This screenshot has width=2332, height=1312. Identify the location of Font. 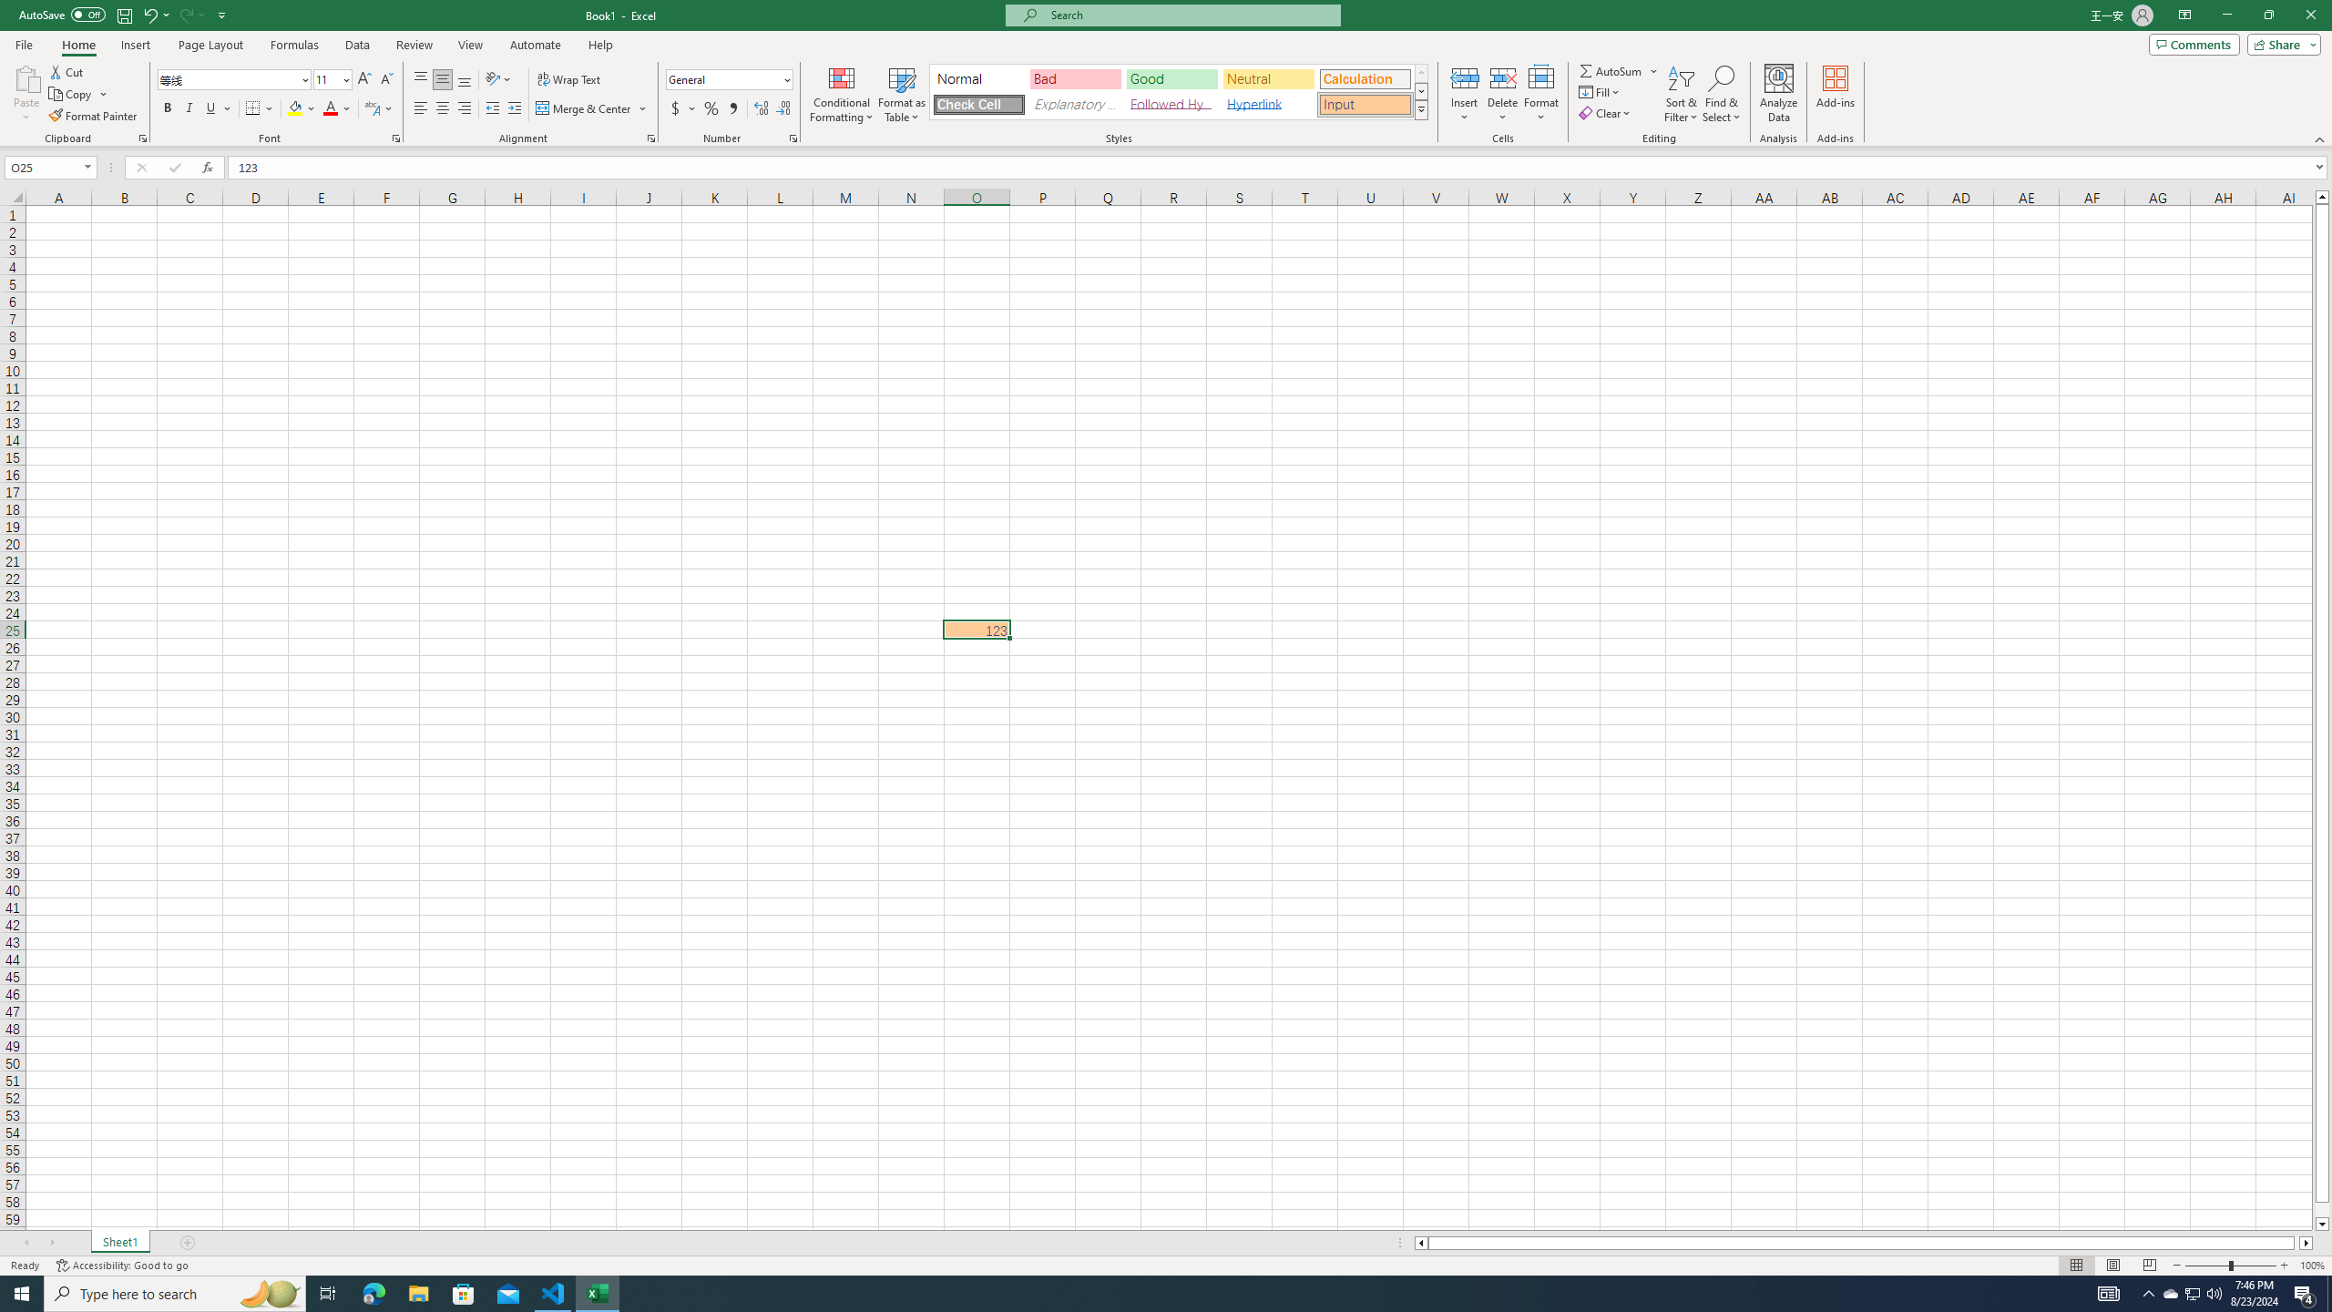
(228, 78).